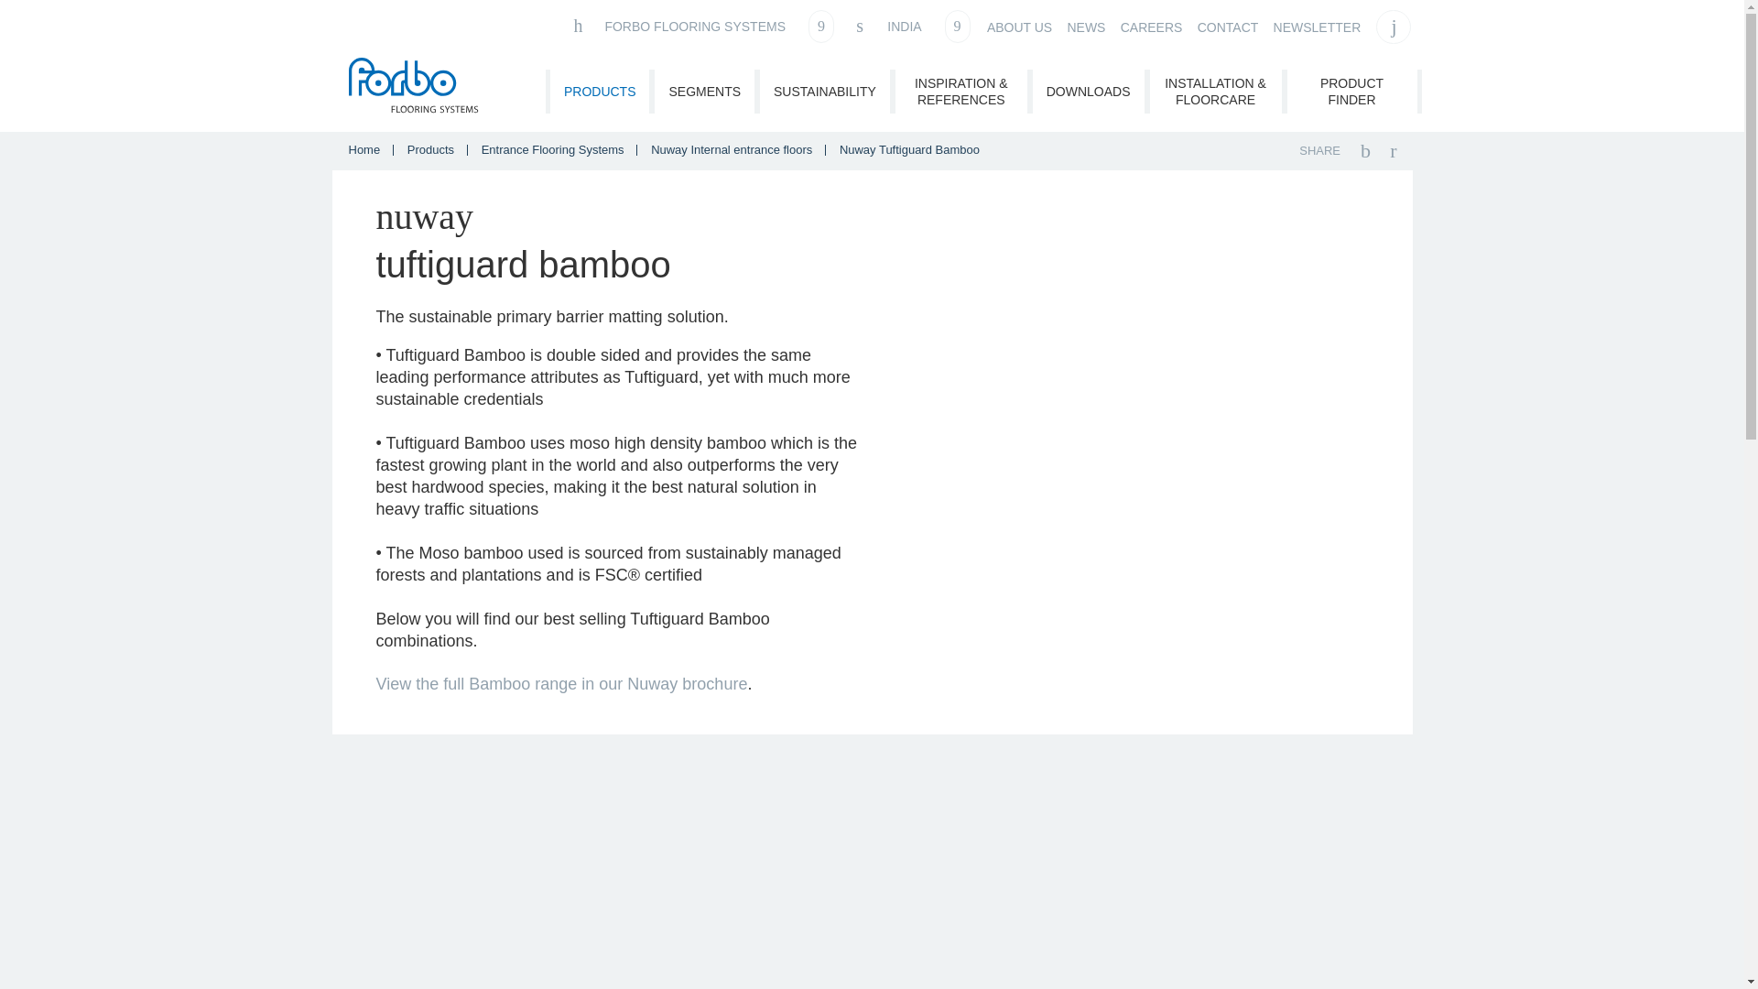  Describe the element at coordinates (1086, 27) in the screenshot. I see `NEWS` at that location.